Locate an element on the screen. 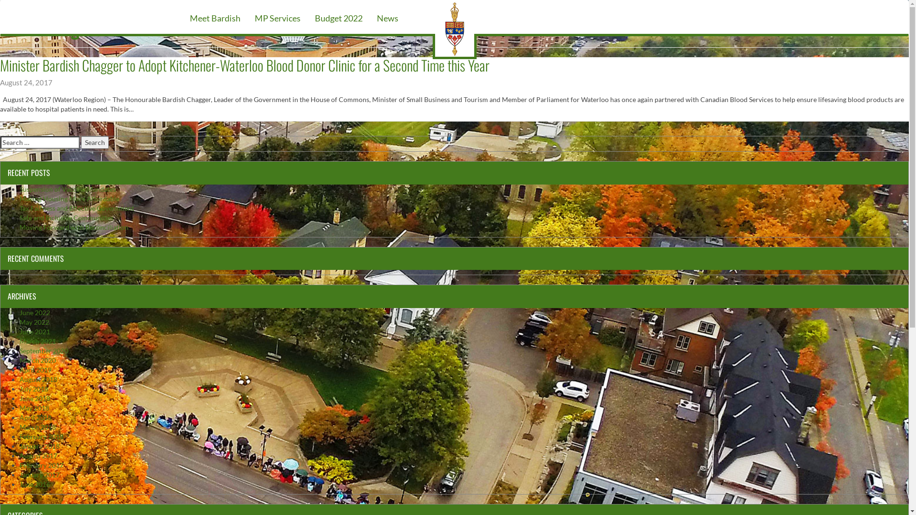 The height and width of the screenshot is (515, 916). April 2019 is located at coordinates (35, 370).